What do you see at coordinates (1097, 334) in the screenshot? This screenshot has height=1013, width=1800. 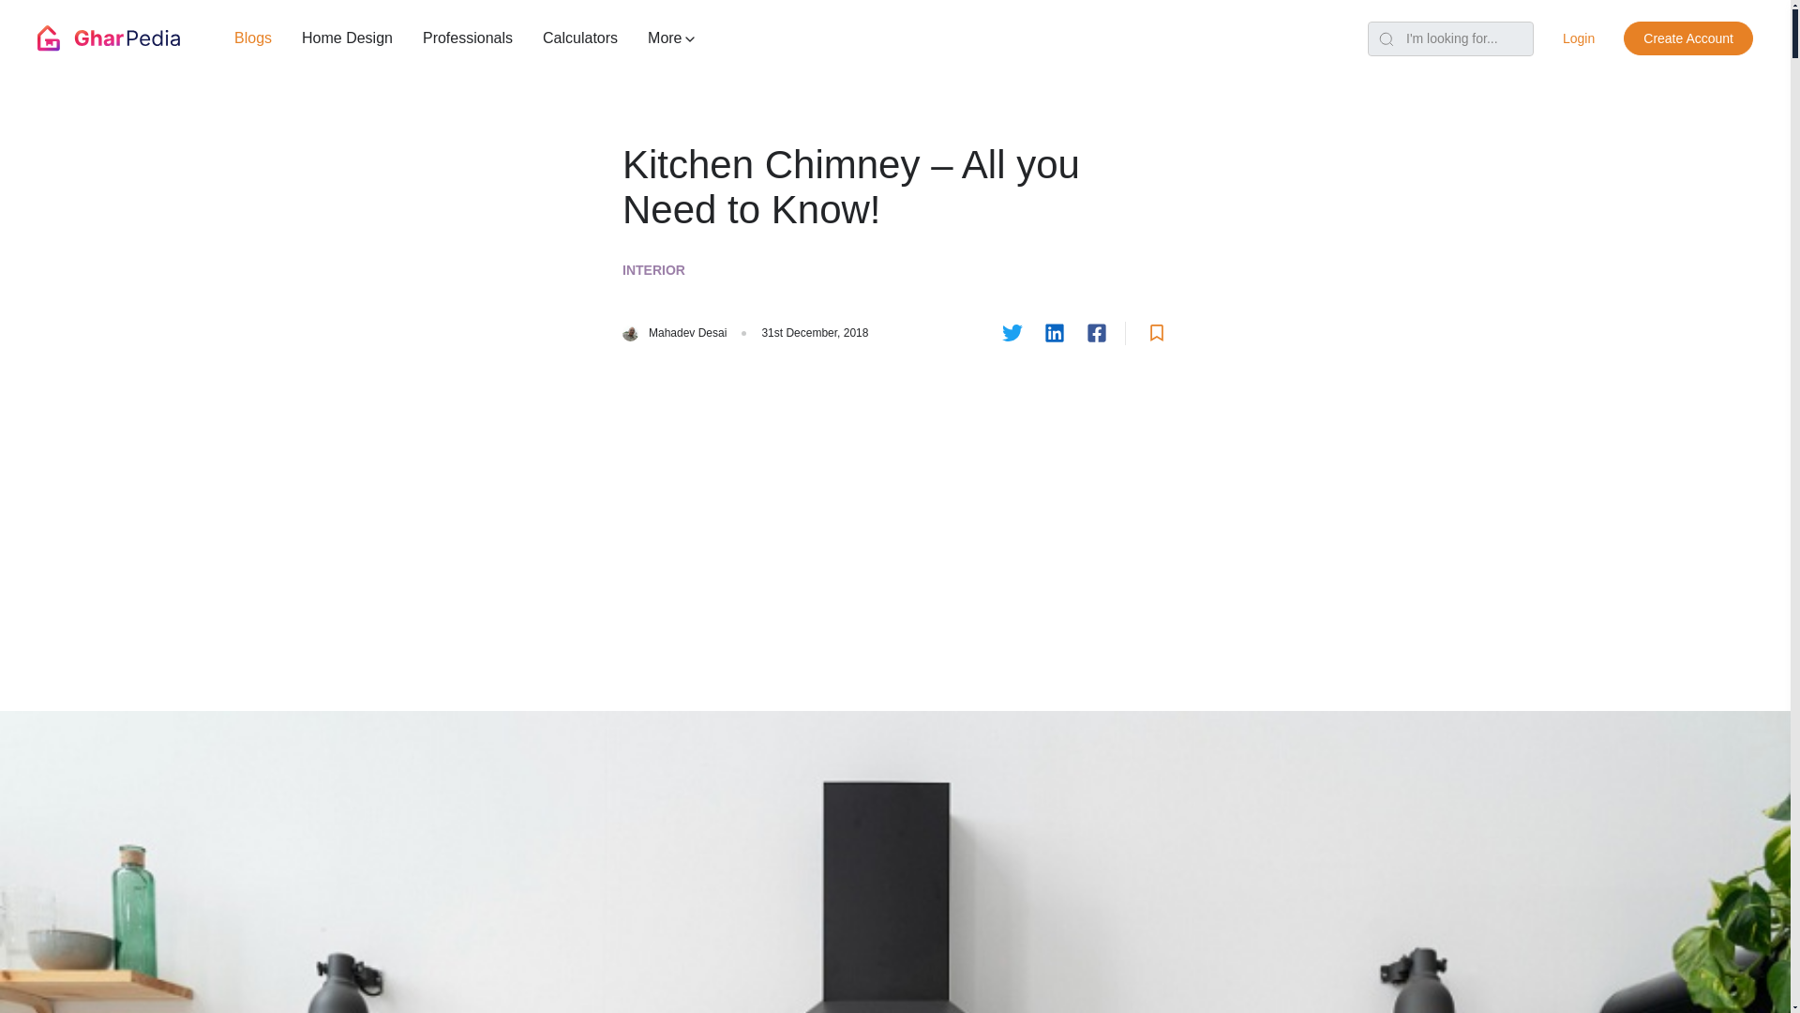 I see `Facebook` at bounding box center [1097, 334].